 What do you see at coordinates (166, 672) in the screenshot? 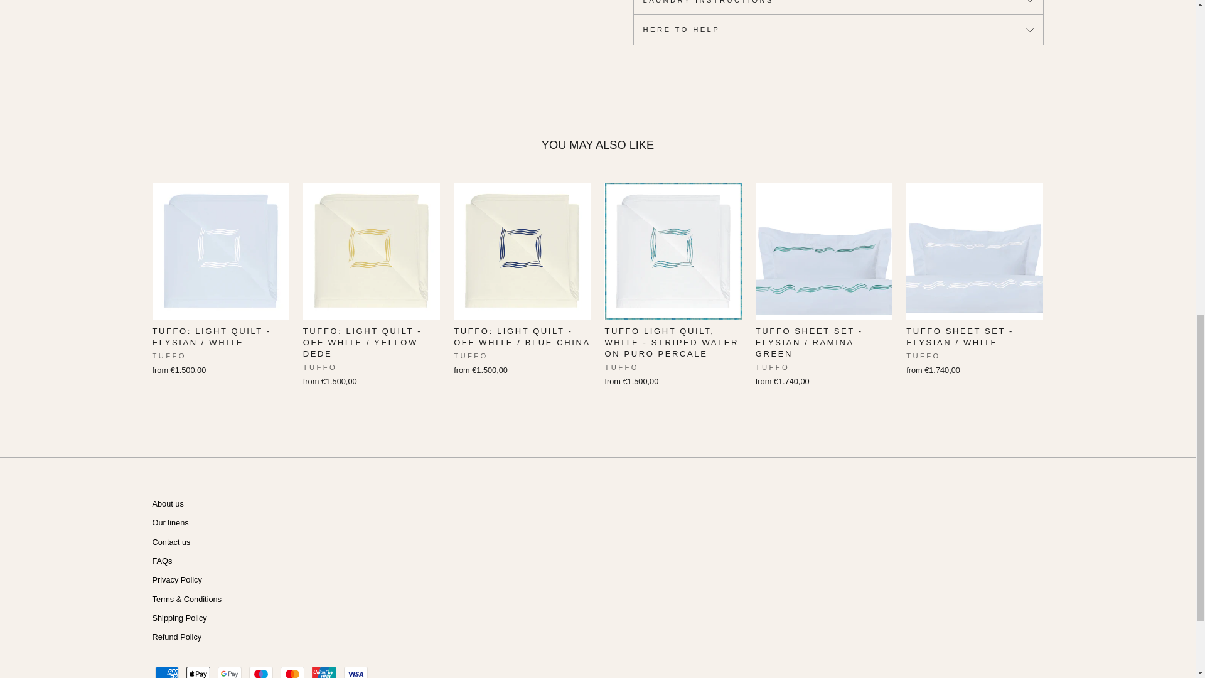
I see `American Express` at bounding box center [166, 672].